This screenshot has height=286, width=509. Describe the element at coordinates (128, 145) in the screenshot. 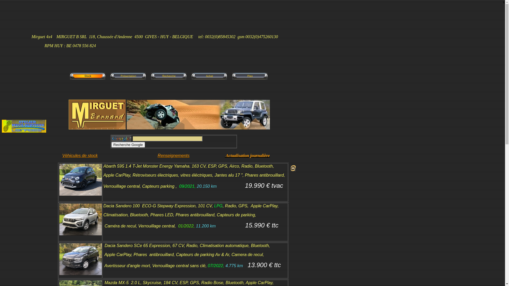

I see `Recherche Google` at that location.